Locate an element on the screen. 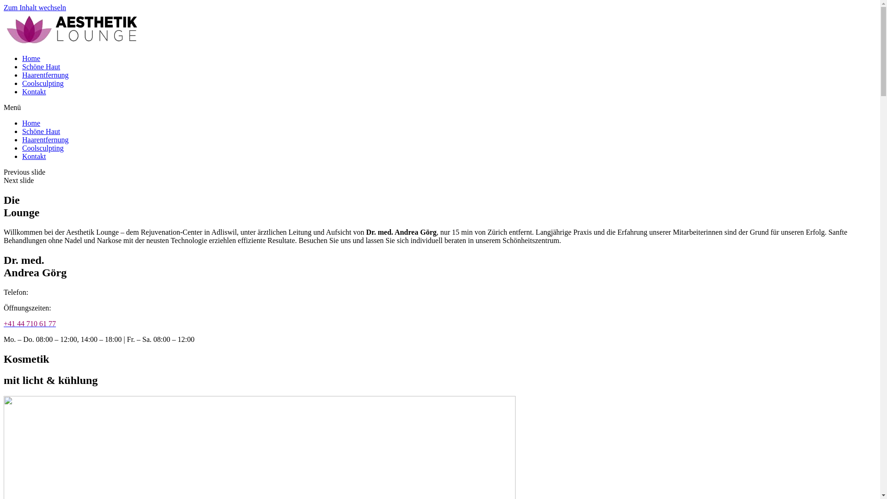 Image resolution: width=887 pixels, height=499 pixels. Kontakt is located at coordinates (34, 156).